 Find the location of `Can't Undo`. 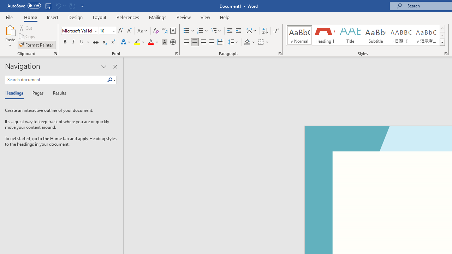

Can't Undo is located at coordinates (58, 6).